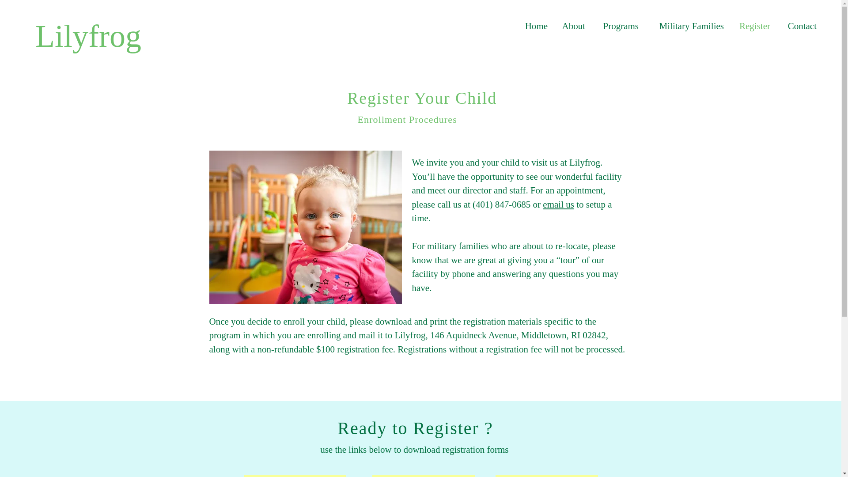  Describe the element at coordinates (423, 476) in the screenshot. I see `Preschool` at that location.